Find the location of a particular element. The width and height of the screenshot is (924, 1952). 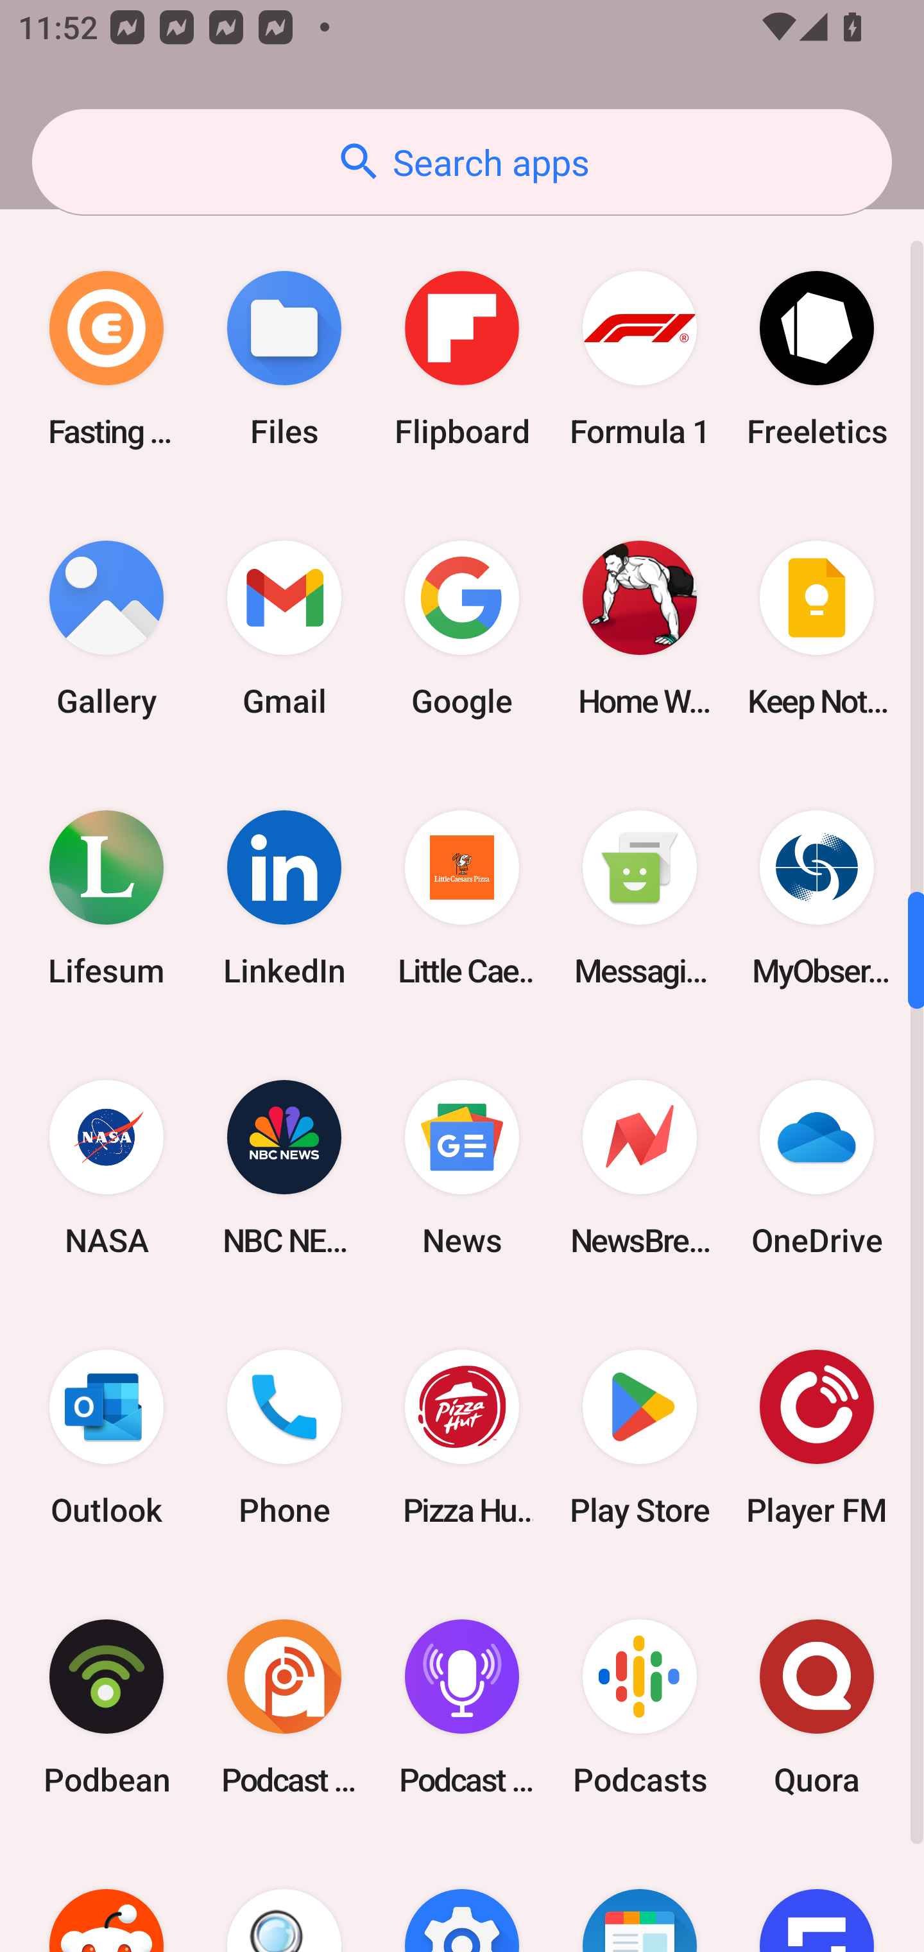

Phone is located at coordinates (284, 1437).